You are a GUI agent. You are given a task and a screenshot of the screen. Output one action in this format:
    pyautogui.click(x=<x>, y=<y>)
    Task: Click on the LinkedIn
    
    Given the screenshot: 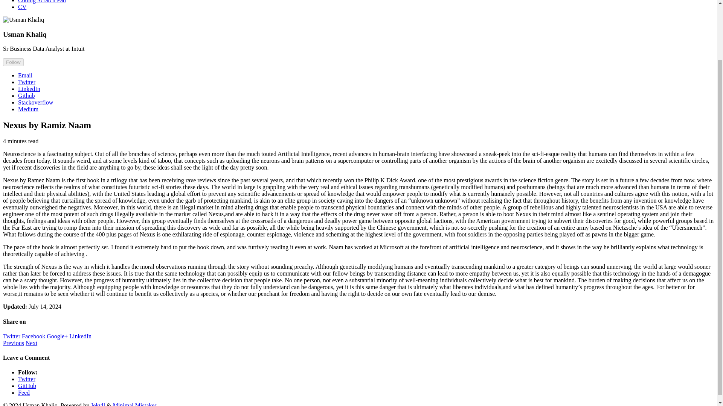 What is the action you would take?
    pyautogui.click(x=29, y=89)
    